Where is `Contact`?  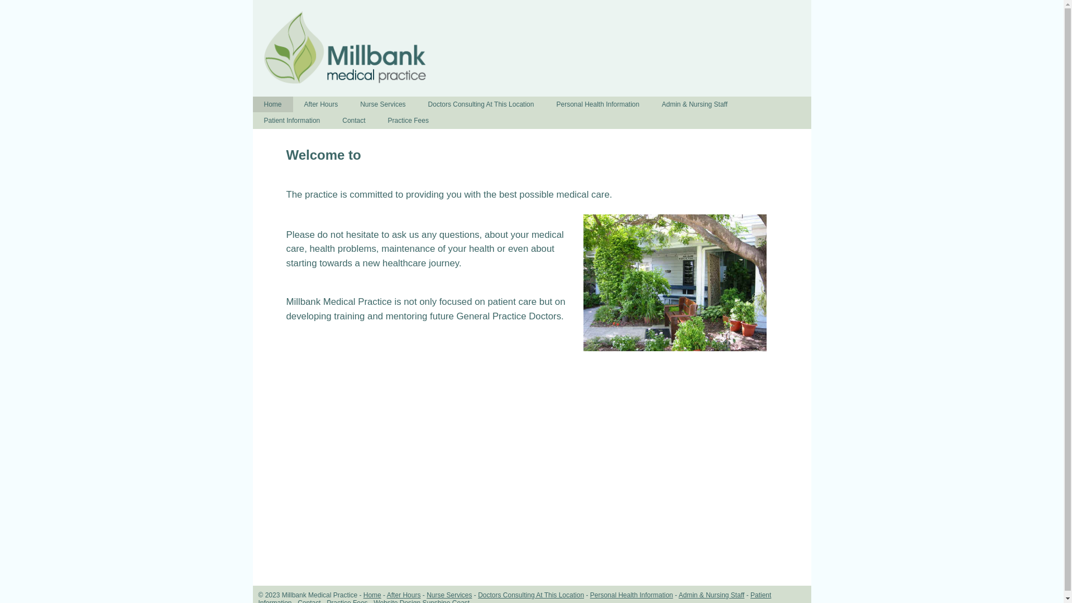 Contact is located at coordinates (354, 121).